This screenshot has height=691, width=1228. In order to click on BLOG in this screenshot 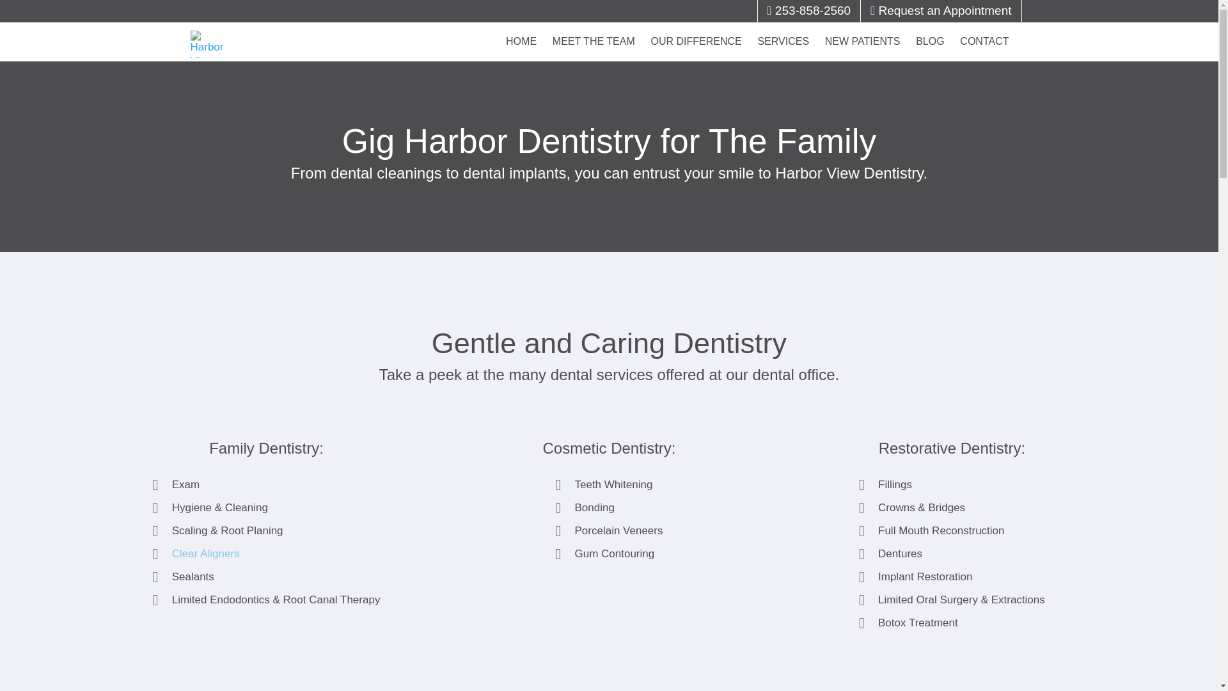, I will do `click(930, 23)`.